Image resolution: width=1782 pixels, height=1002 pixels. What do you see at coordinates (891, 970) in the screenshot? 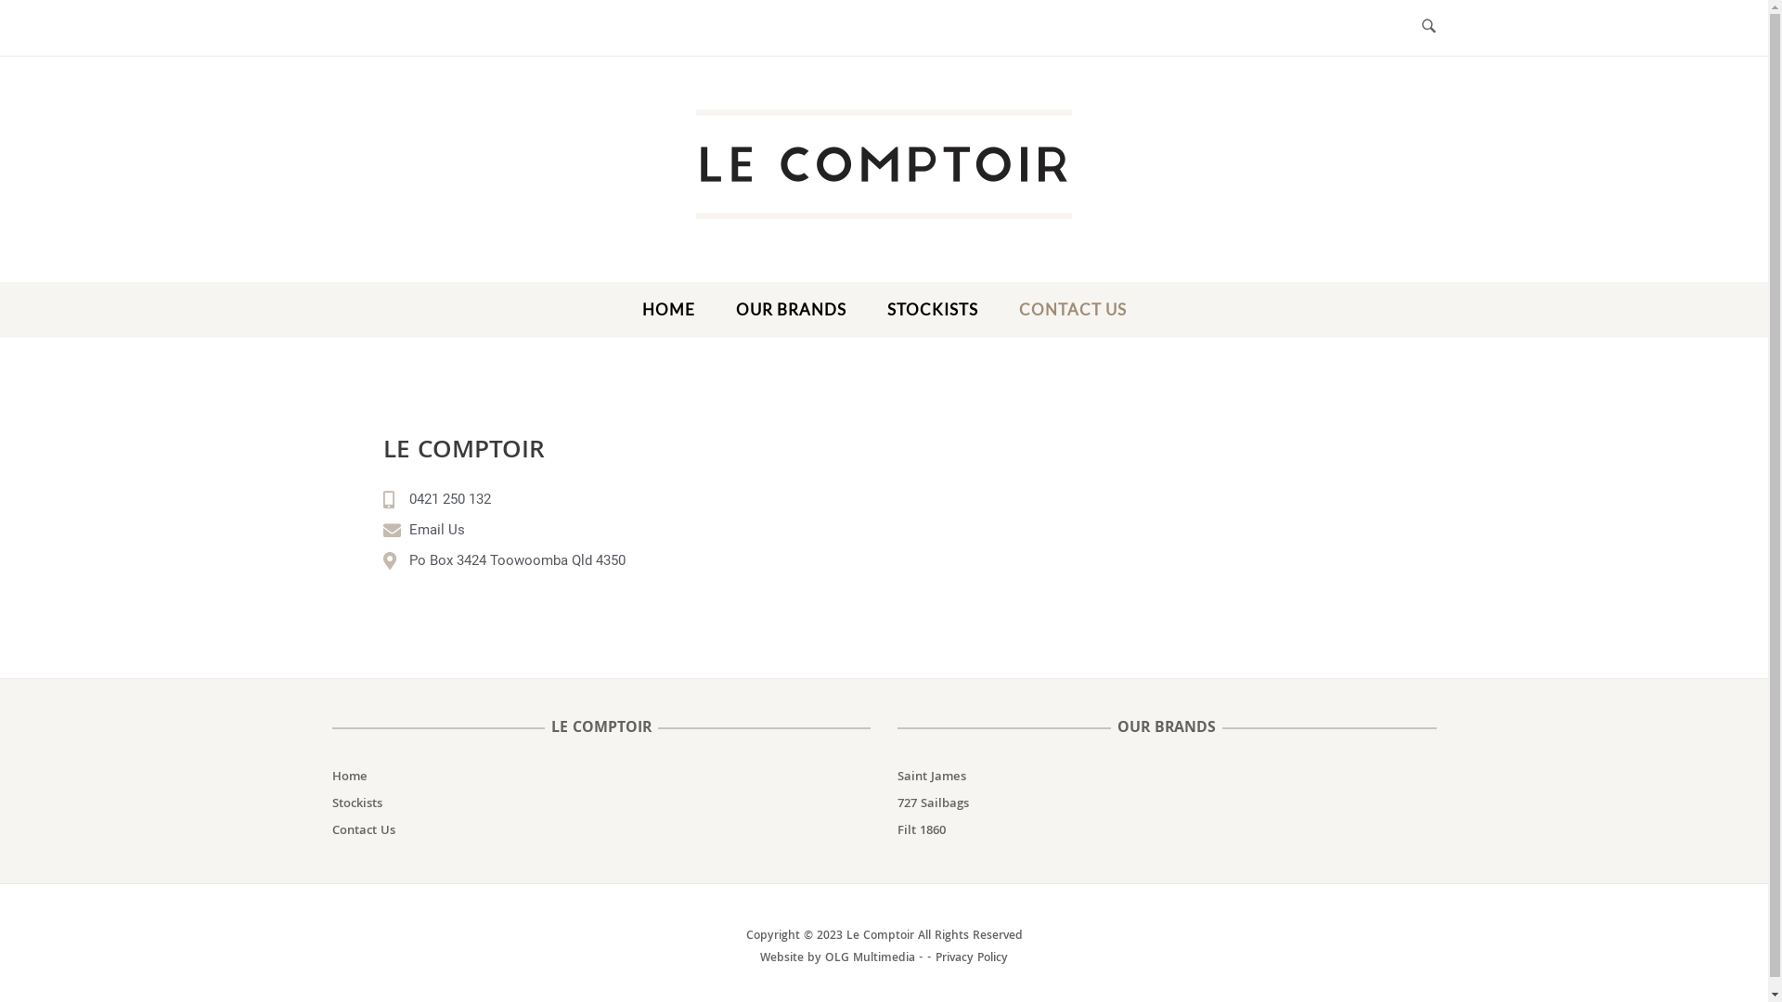
I see `Website by OLG Multimedia` at bounding box center [891, 970].